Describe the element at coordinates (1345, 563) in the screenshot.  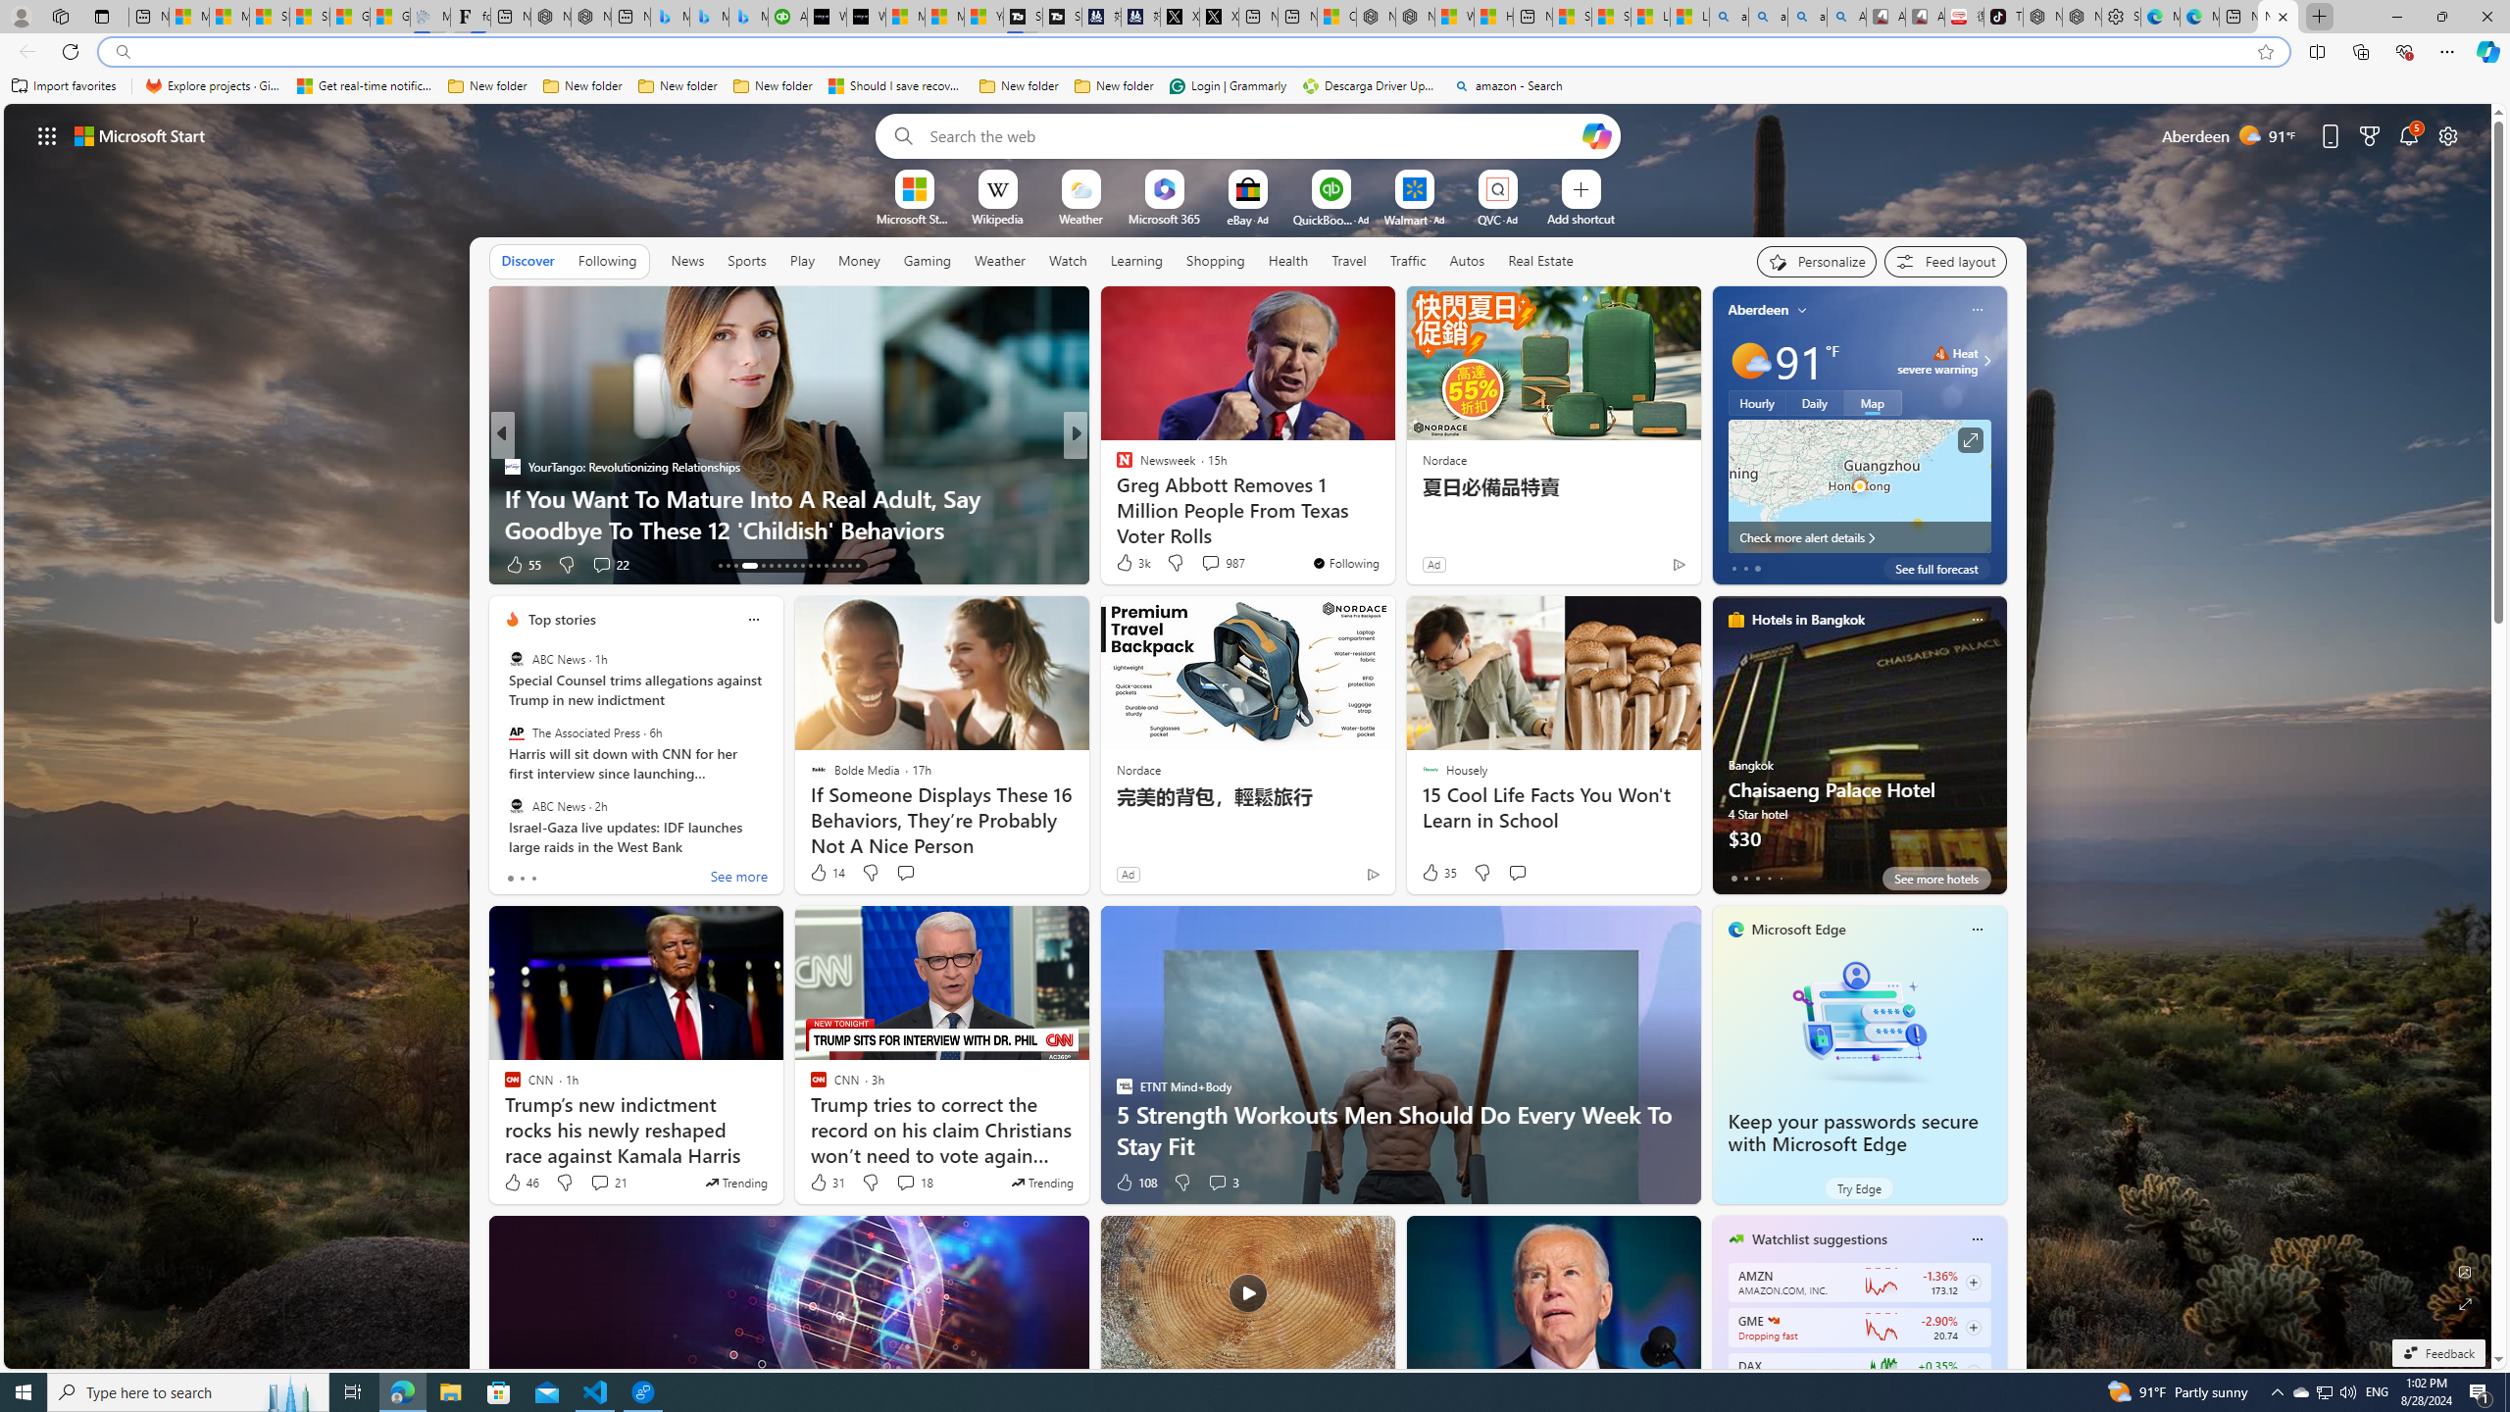
I see `You're following Newsweek` at that location.